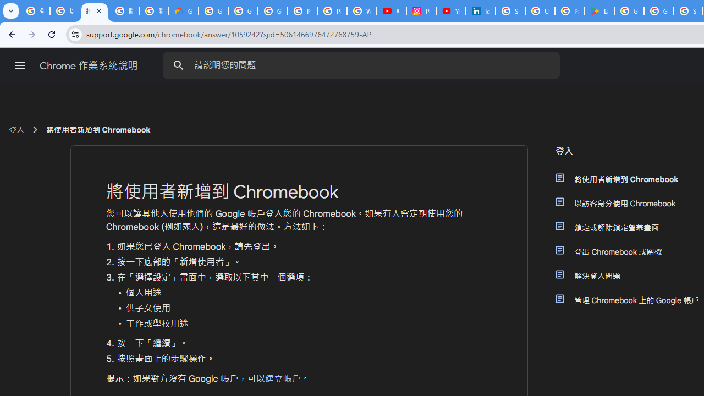  I want to click on Reload, so click(52, 34).